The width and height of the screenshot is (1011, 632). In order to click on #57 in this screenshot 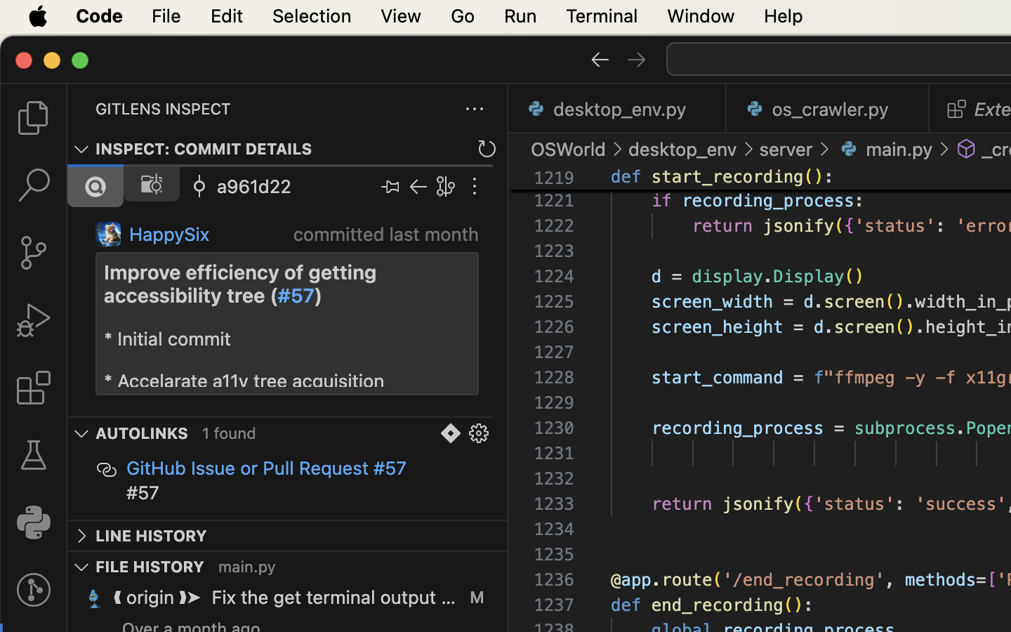, I will do `click(296, 296)`.